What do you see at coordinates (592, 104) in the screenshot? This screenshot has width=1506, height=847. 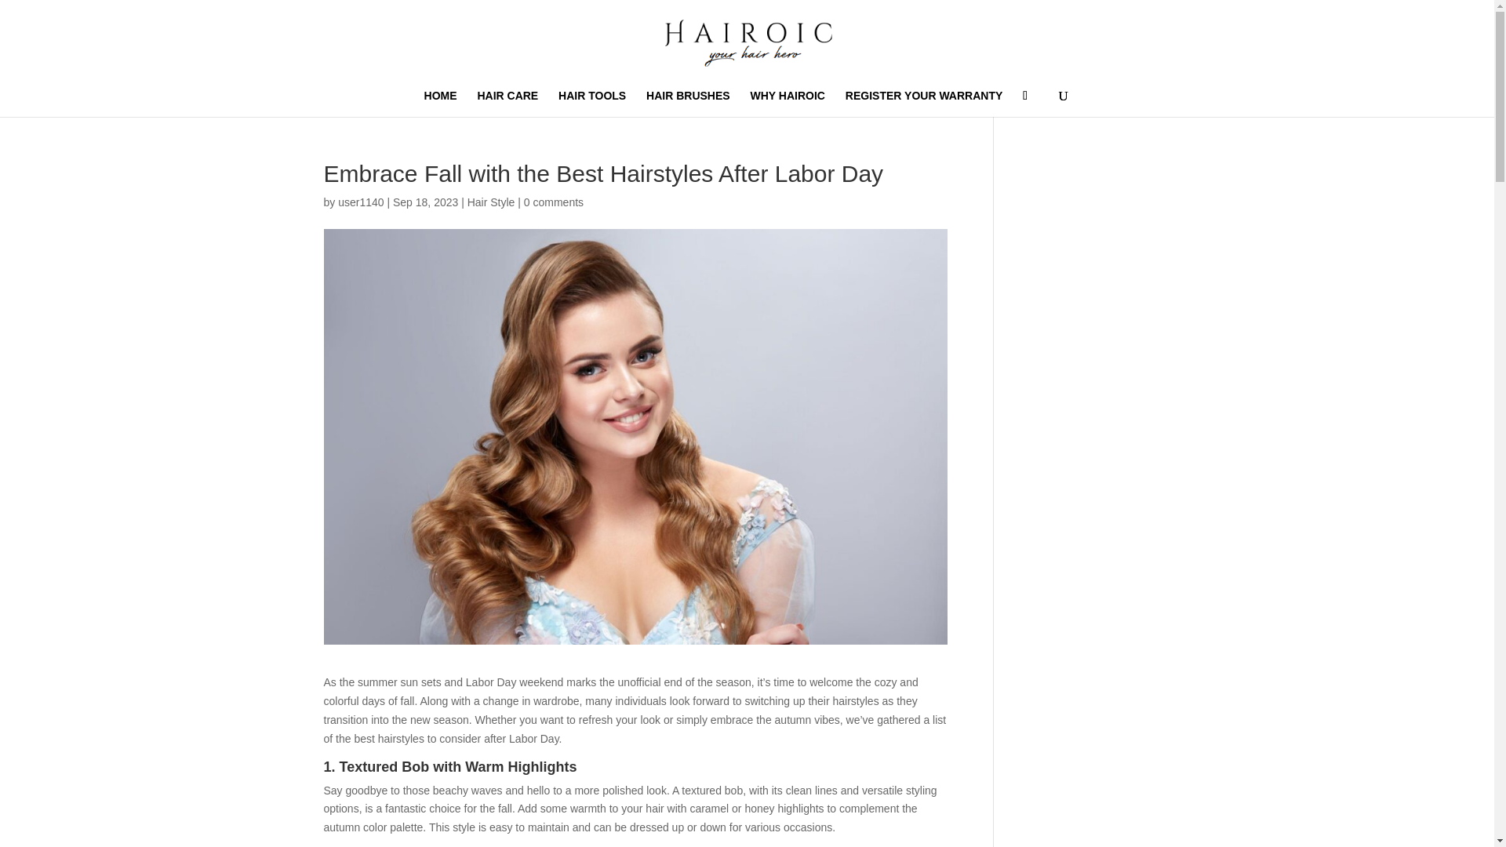 I see `HAIR TOOLS` at bounding box center [592, 104].